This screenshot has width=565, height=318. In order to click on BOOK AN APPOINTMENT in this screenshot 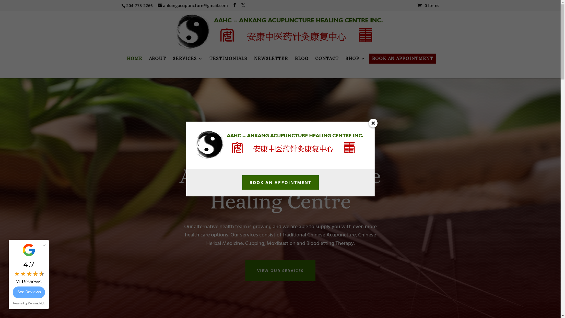, I will do `click(403, 59)`.